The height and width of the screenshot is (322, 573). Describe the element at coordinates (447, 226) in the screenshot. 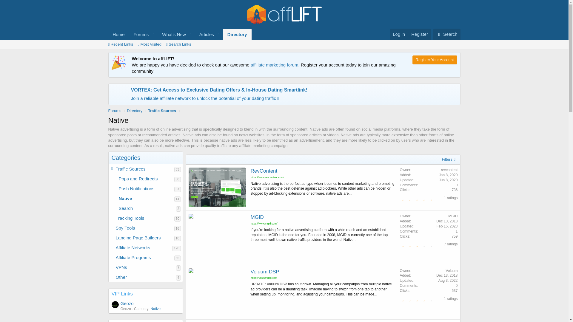

I see `Log in` at that location.